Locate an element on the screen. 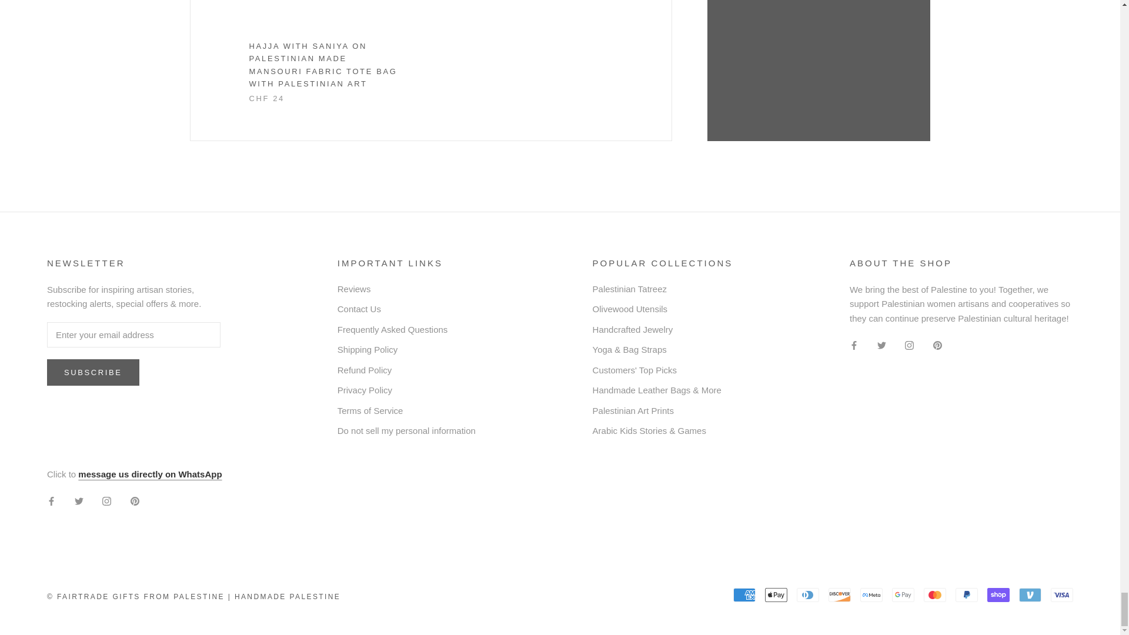 The height and width of the screenshot is (635, 1129). Mastercard is located at coordinates (934, 595).